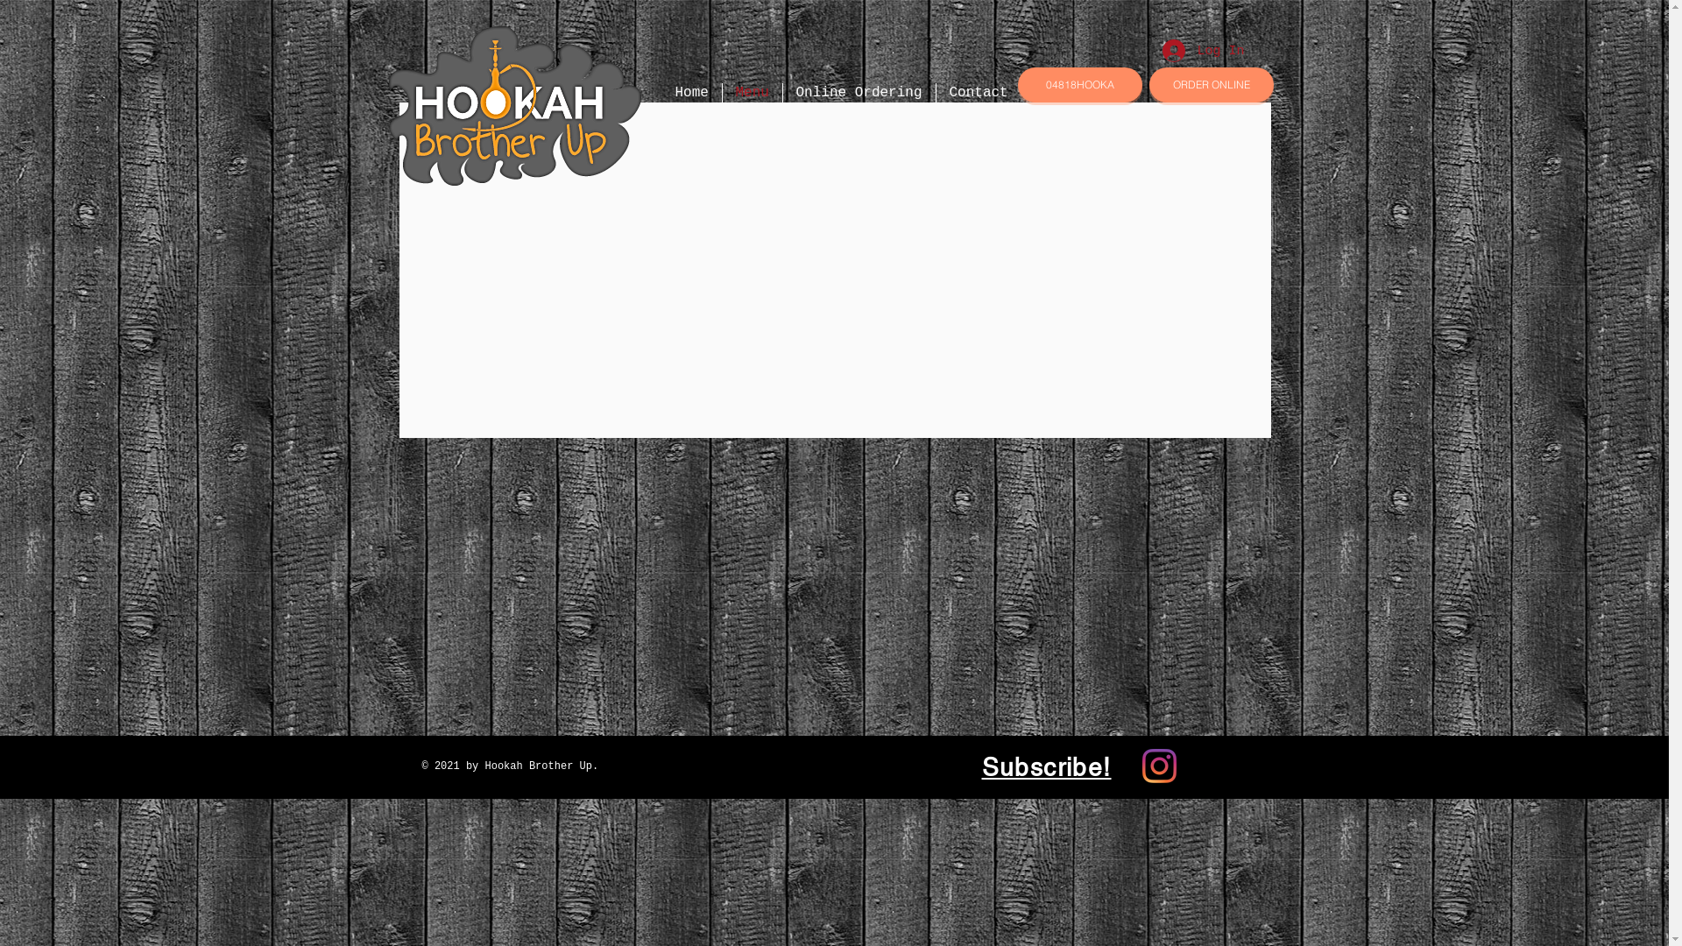 The width and height of the screenshot is (1682, 946). What do you see at coordinates (1046, 767) in the screenshot?
I see `Subscribe!` at bounding box center [1046, 767].